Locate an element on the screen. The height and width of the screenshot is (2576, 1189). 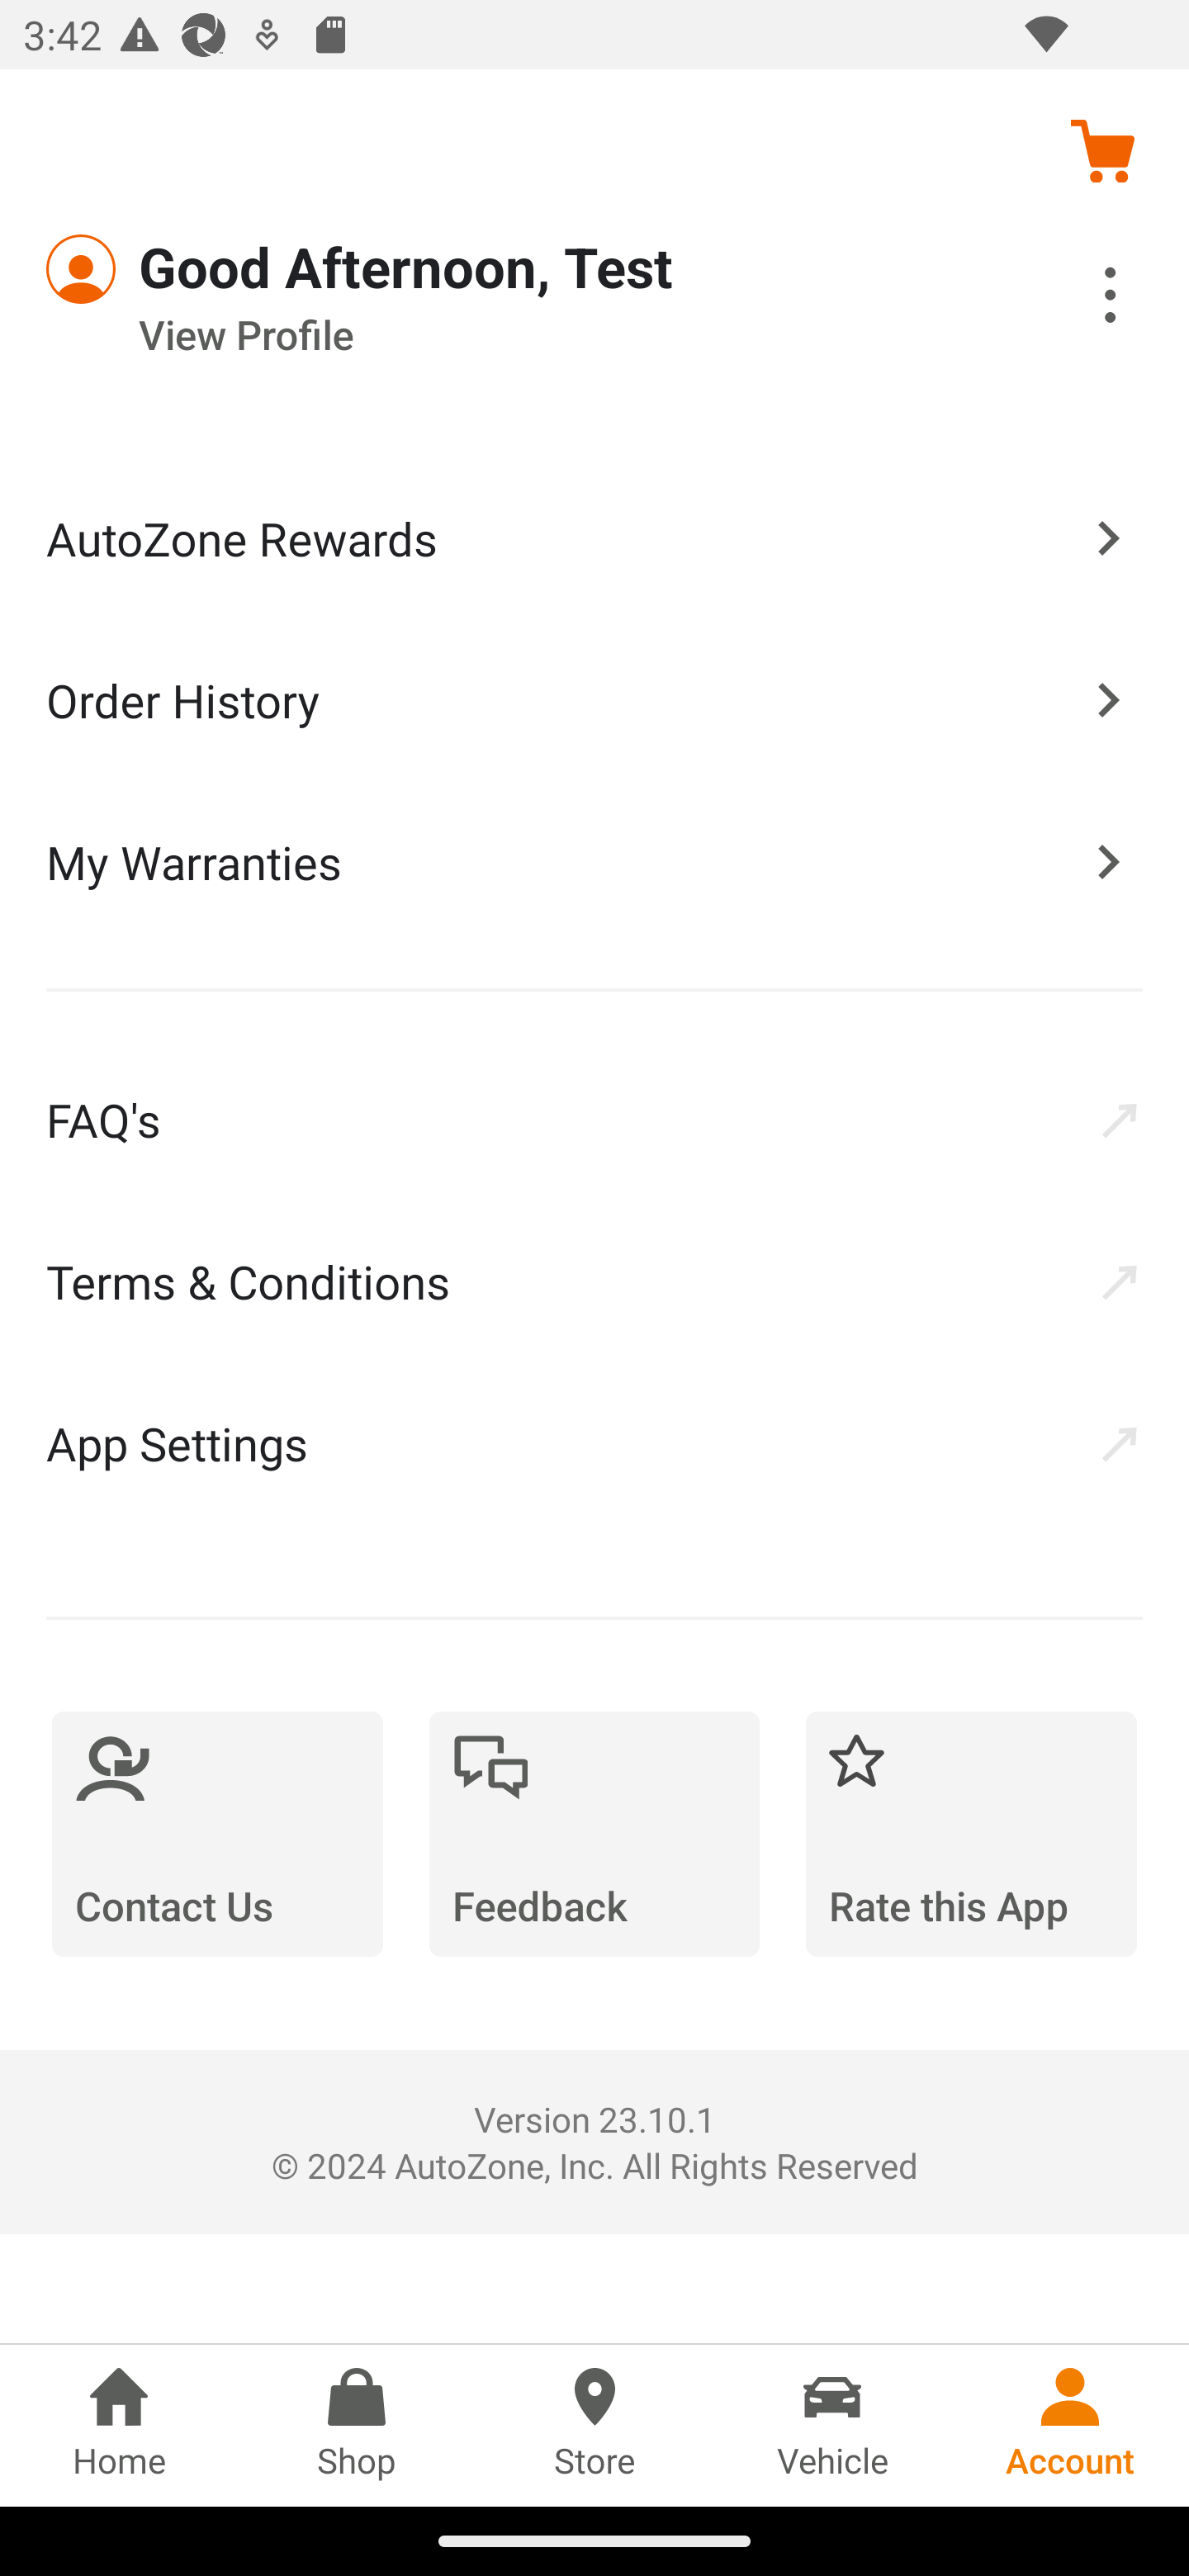
Rate this App is located at coordinates (971, 1834).